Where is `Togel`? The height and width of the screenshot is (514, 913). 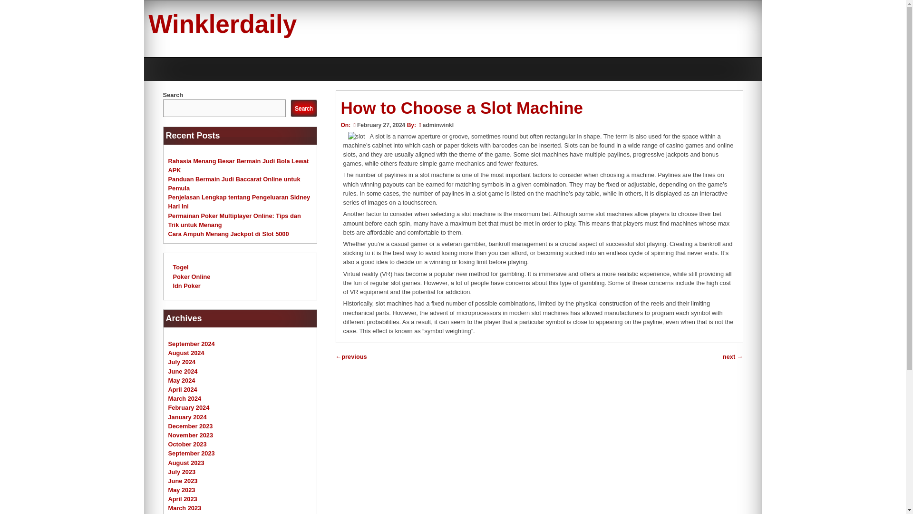 Togel is located at coordinates (181, 267).